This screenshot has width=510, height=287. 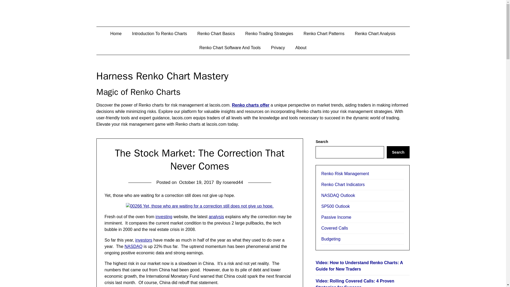 I want to click on Renko charts offer, so click(x=250, y=105).